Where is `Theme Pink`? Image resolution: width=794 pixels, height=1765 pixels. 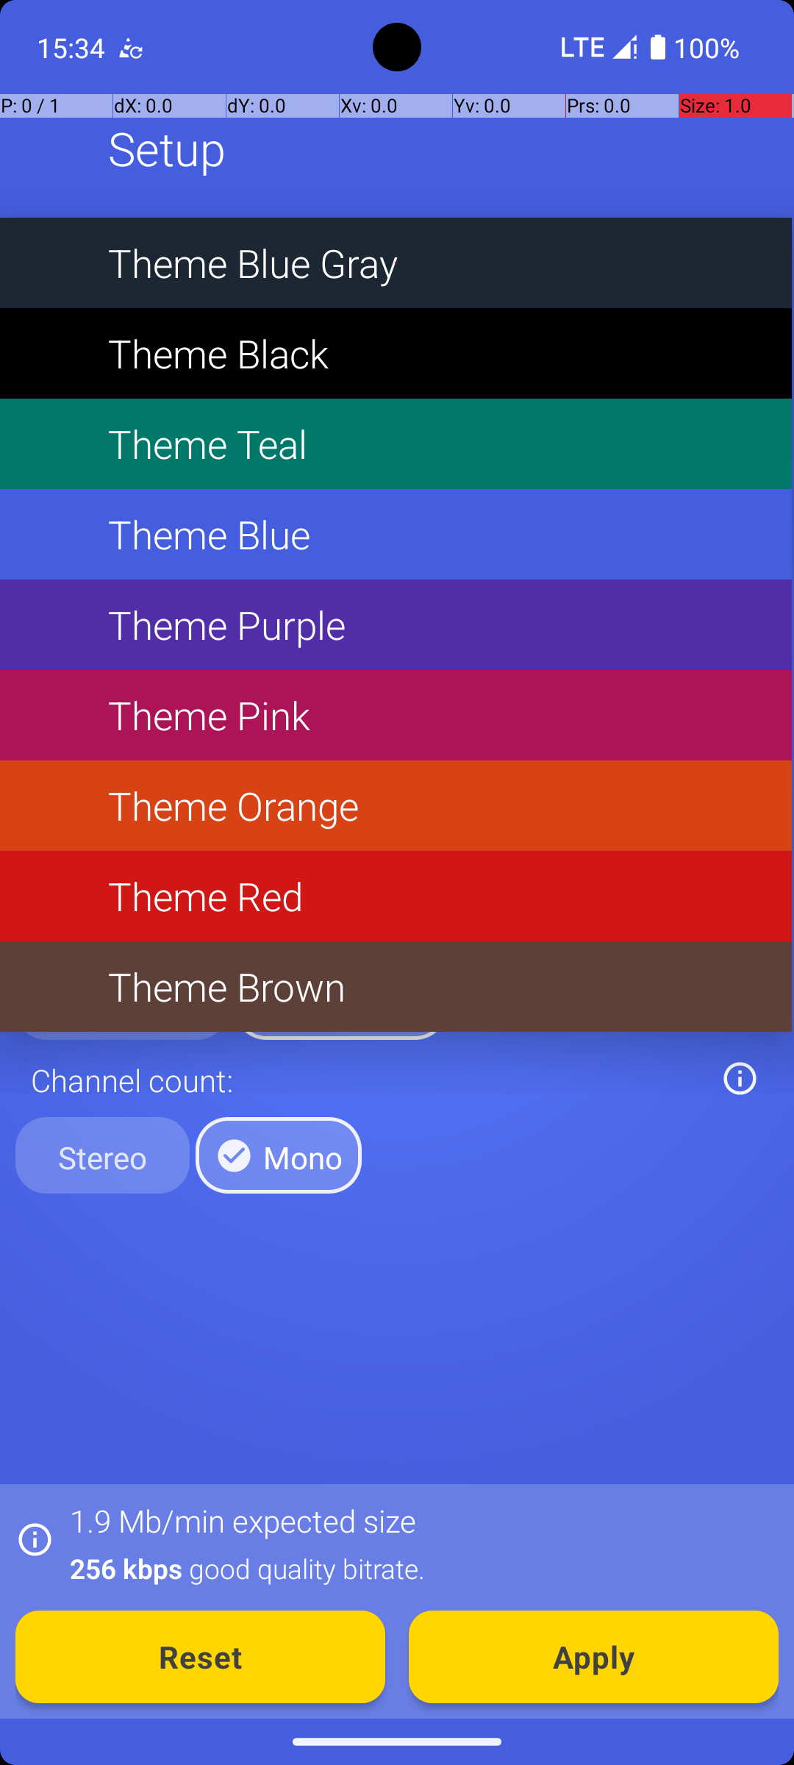
Theme Pink is located at coordinates (396, 715).